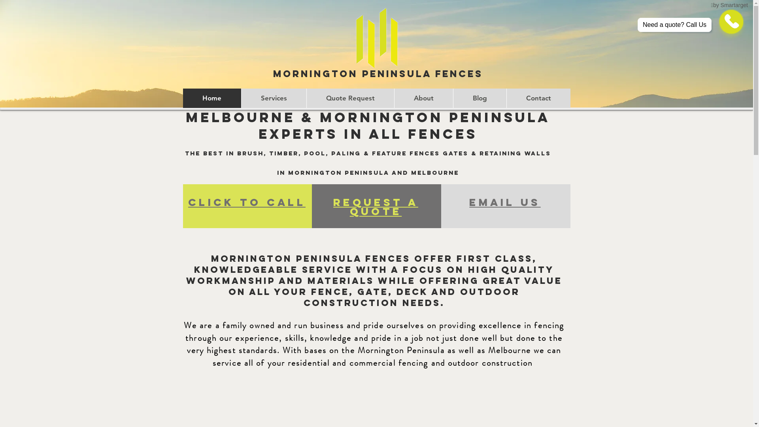  I want to click on email us, so click(505, 202).